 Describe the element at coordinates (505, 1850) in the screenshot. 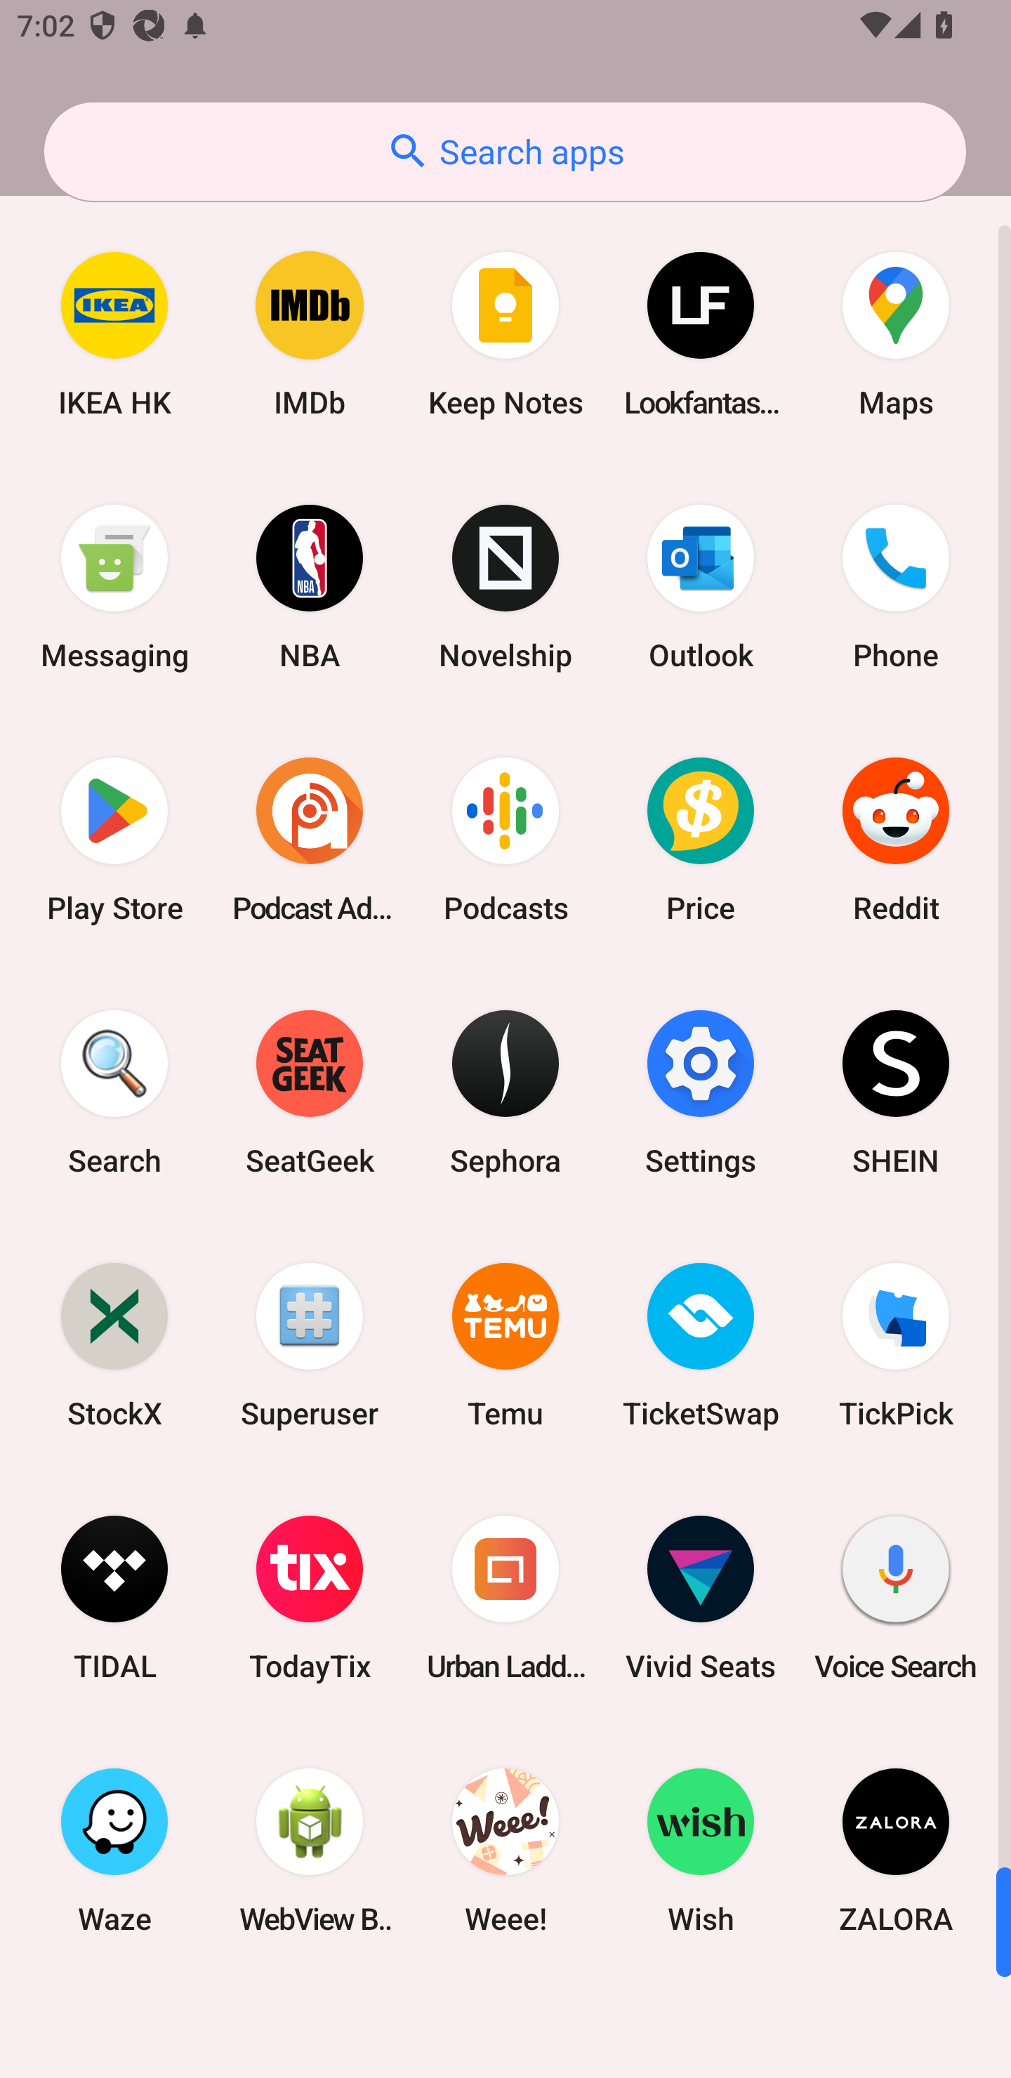

I see `Weee!` at that location.